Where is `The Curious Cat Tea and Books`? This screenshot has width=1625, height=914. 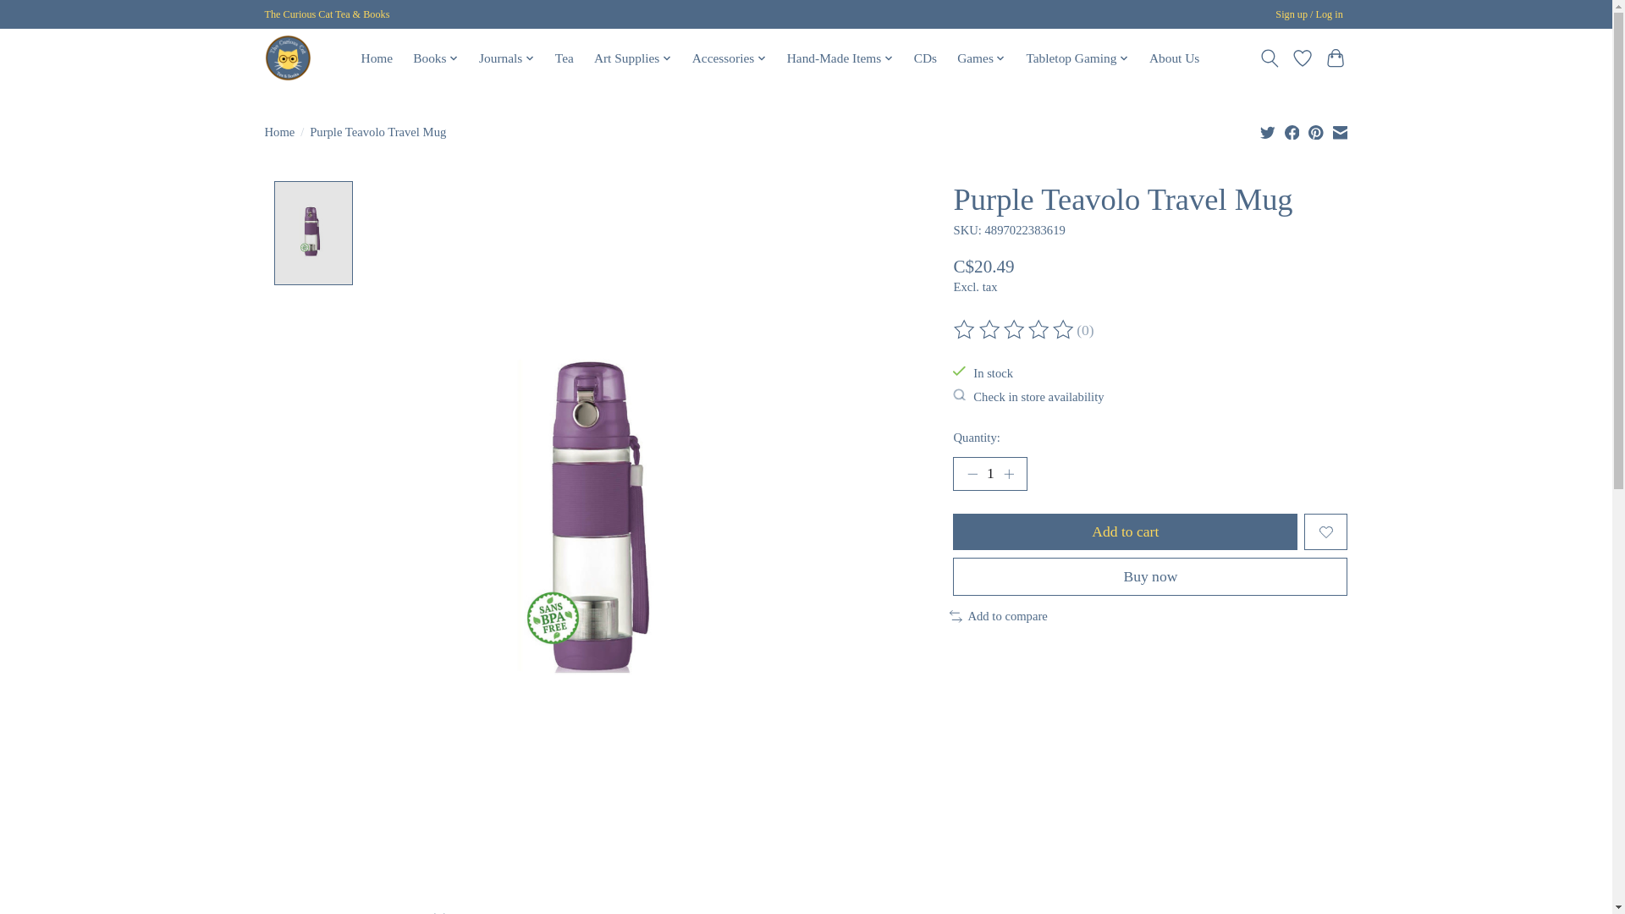 The Curious Cat Tea and Books is located at coordinates (286, 58).